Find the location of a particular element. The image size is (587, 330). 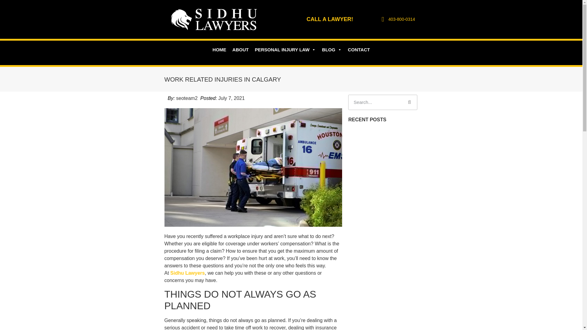

HOME is located at coordinates (220, 50).